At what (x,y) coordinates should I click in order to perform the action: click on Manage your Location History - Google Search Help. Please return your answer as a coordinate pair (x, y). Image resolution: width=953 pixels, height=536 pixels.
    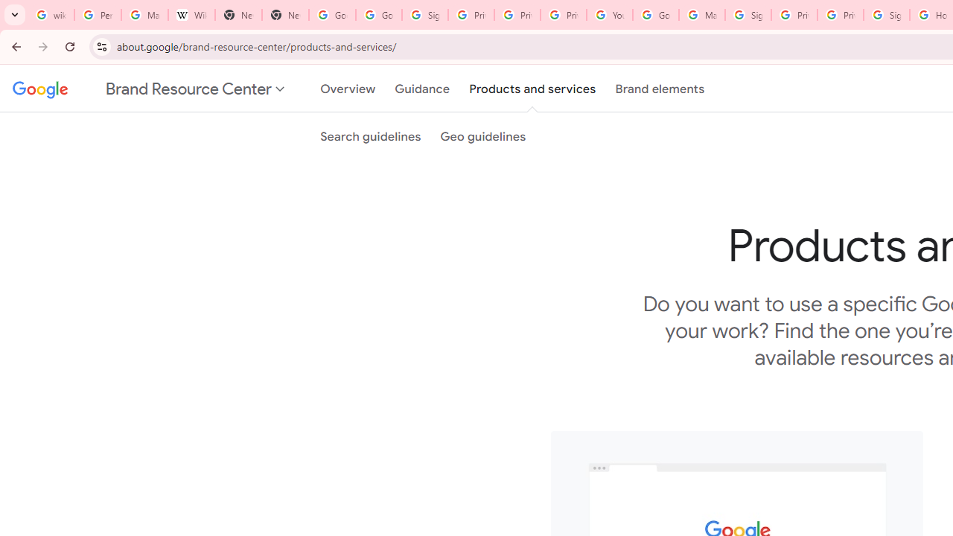
    Looking at the image, I should click on (144, 15).